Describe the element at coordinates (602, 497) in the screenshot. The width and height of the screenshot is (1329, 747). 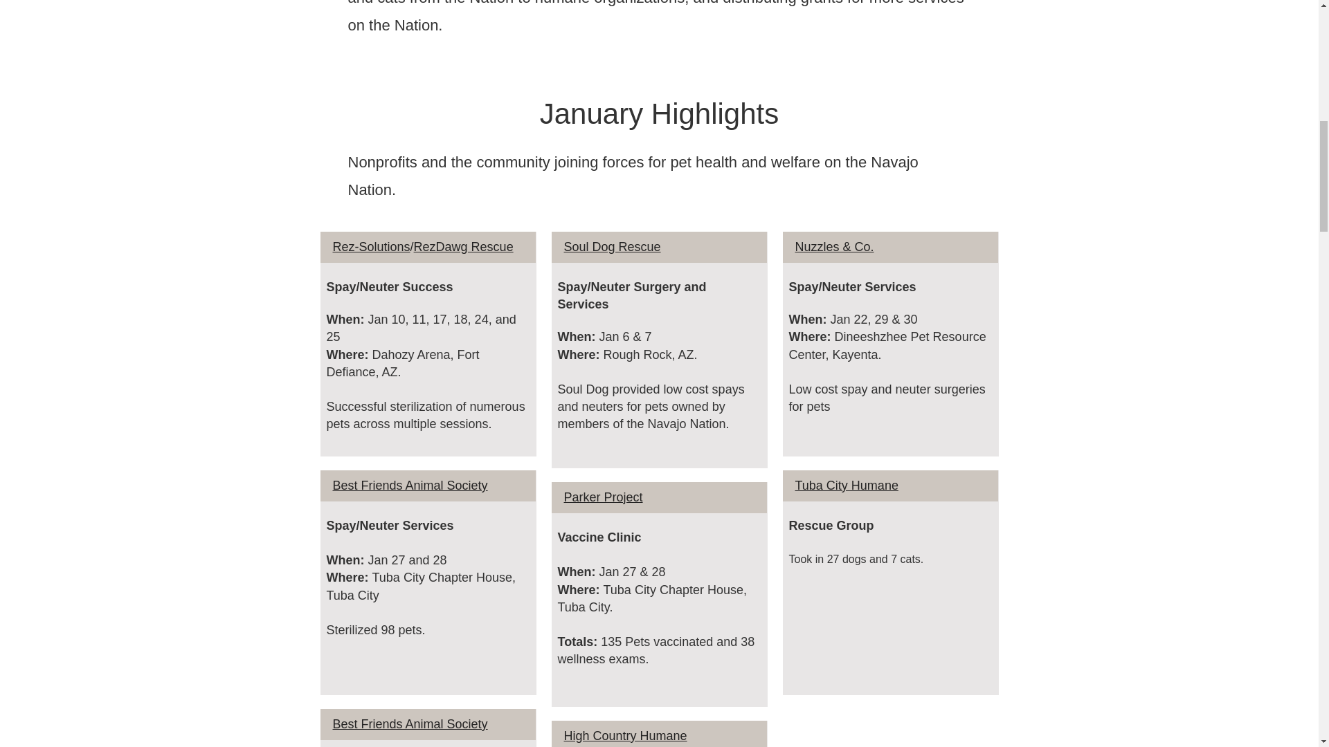
I see `Parker Project` at that location.